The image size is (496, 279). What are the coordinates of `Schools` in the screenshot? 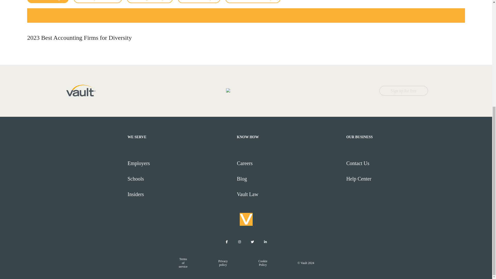 It's located at (180, 179).